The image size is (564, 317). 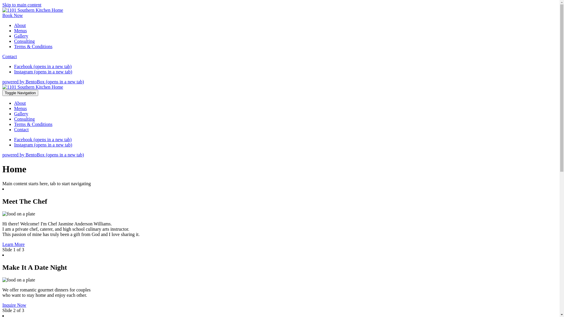 What do you see at coordinates (21, 130) in the screenshot?
I see `Contact` at bounding box center [21, 130].